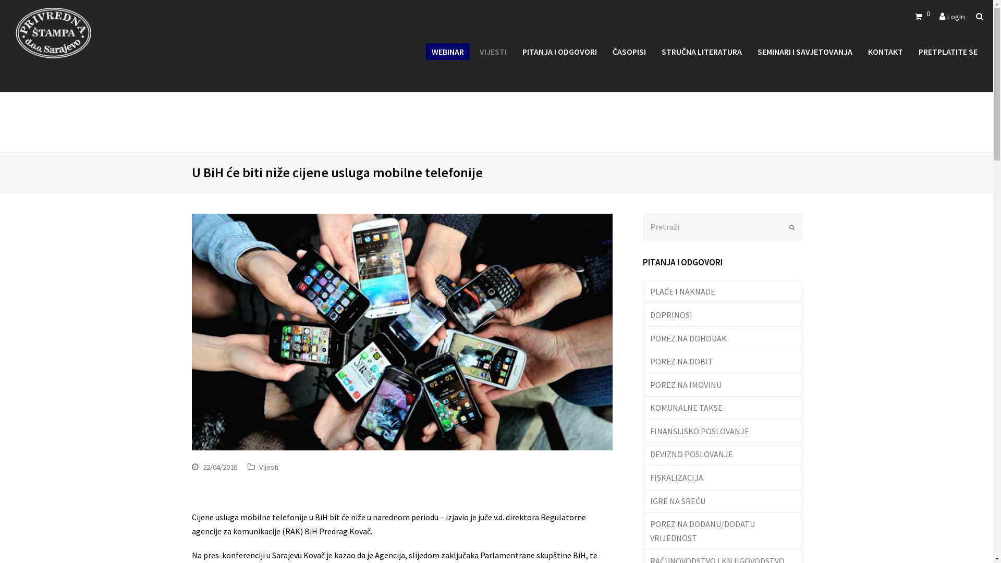 The height and width of the screenshot is (563, 1001). I want to click on VIJESTI, so click(493, 52).